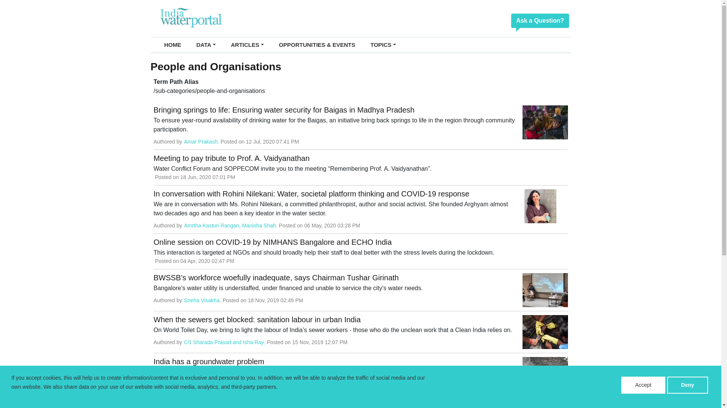 The width and height of the screenshot is (727, 408). I want to click on TOPICS, so click(383, 45).